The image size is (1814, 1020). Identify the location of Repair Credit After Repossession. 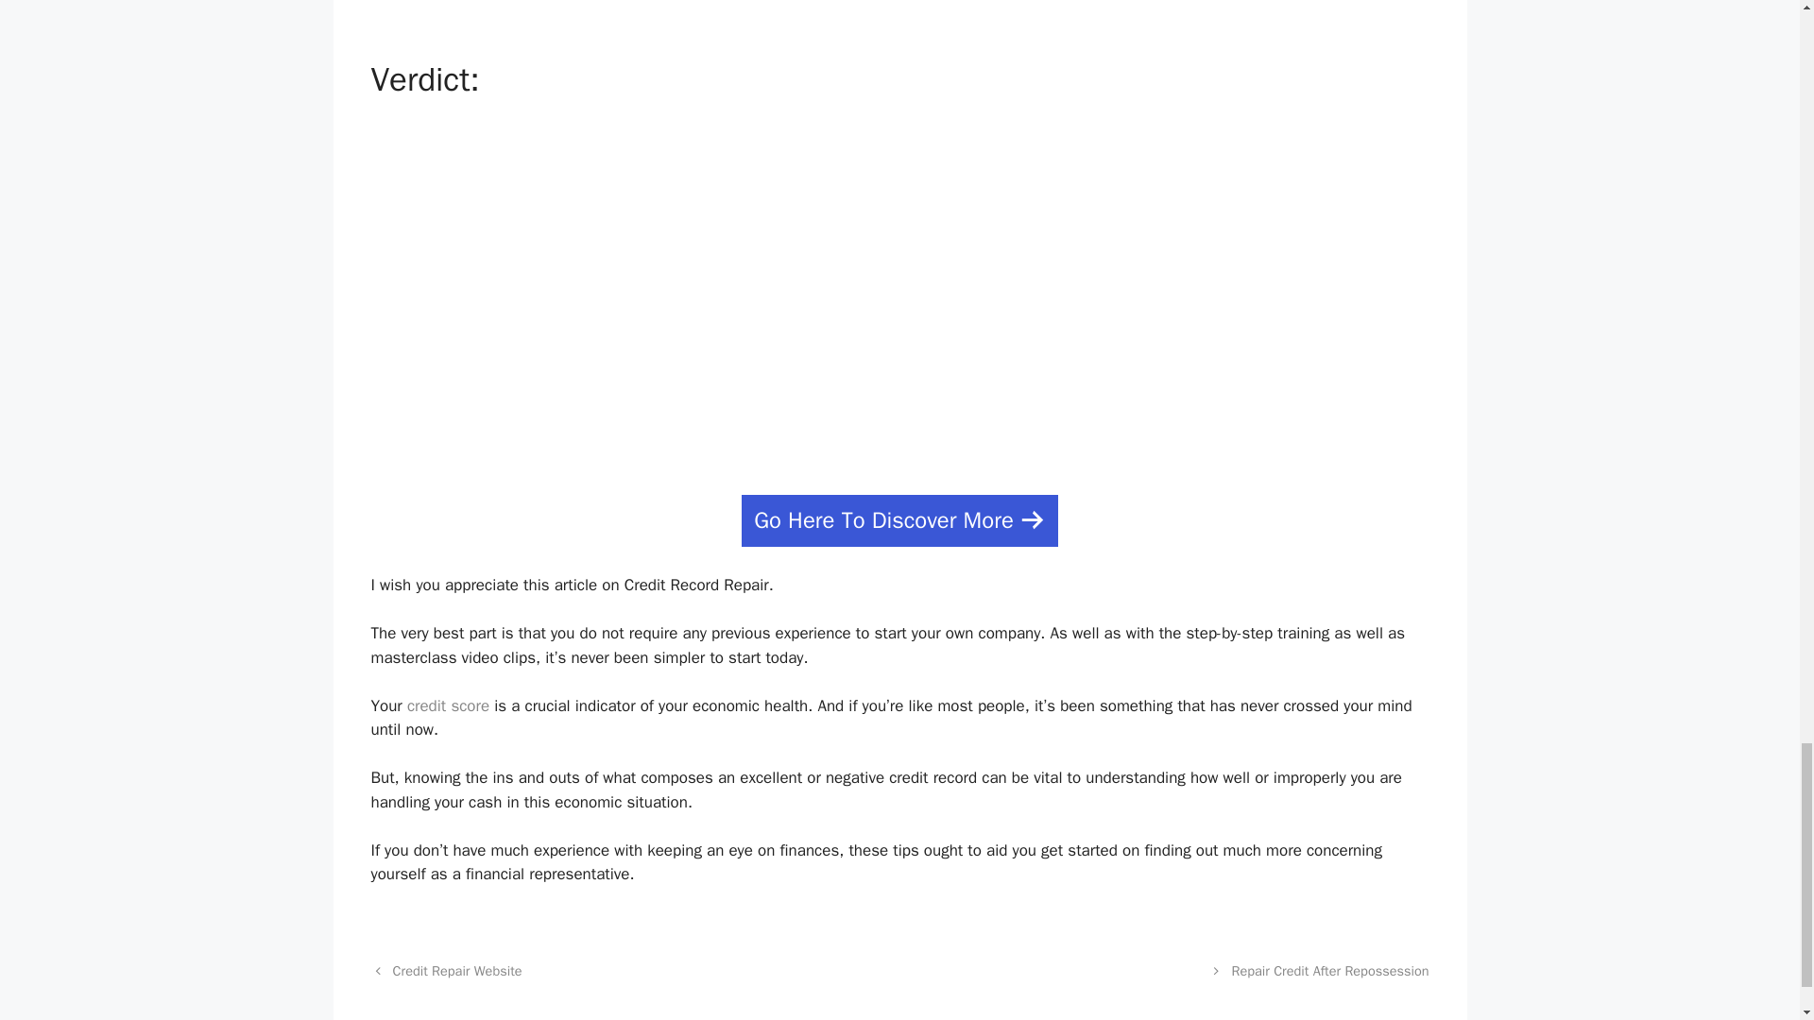
(1330, 971).